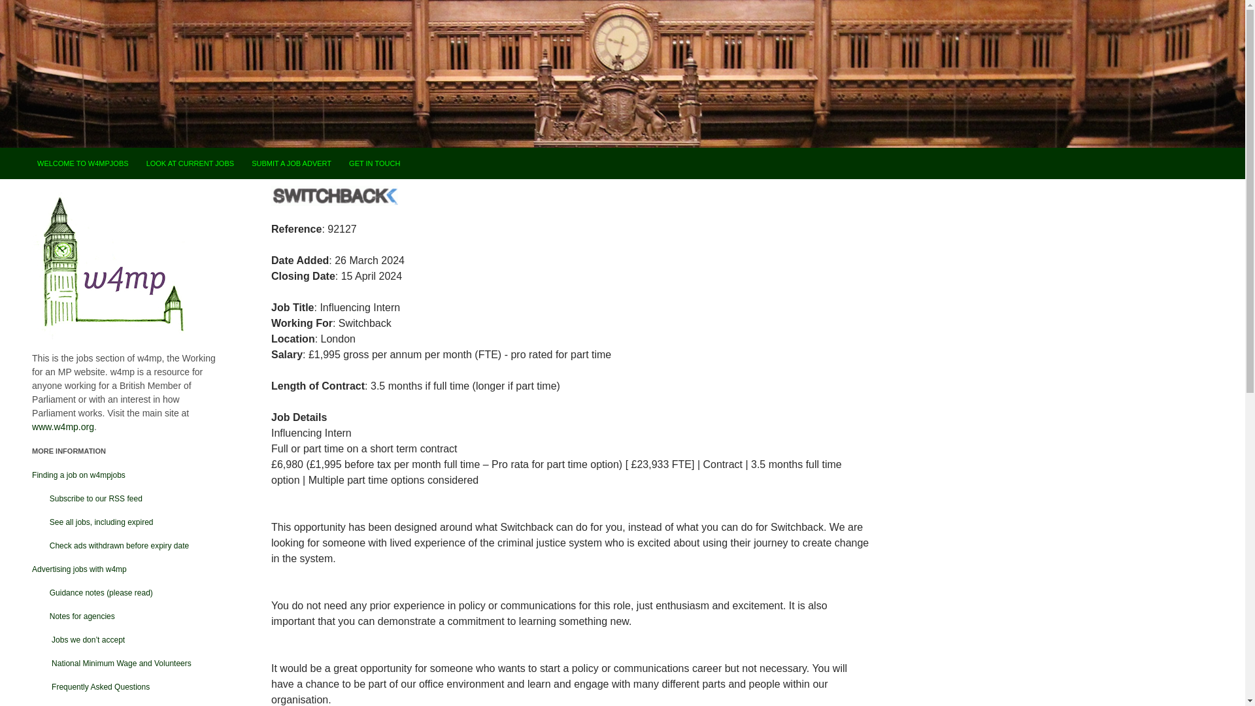 This screenshot has width=1255, height=706. I want to click on Go to website, so click(334, 196).